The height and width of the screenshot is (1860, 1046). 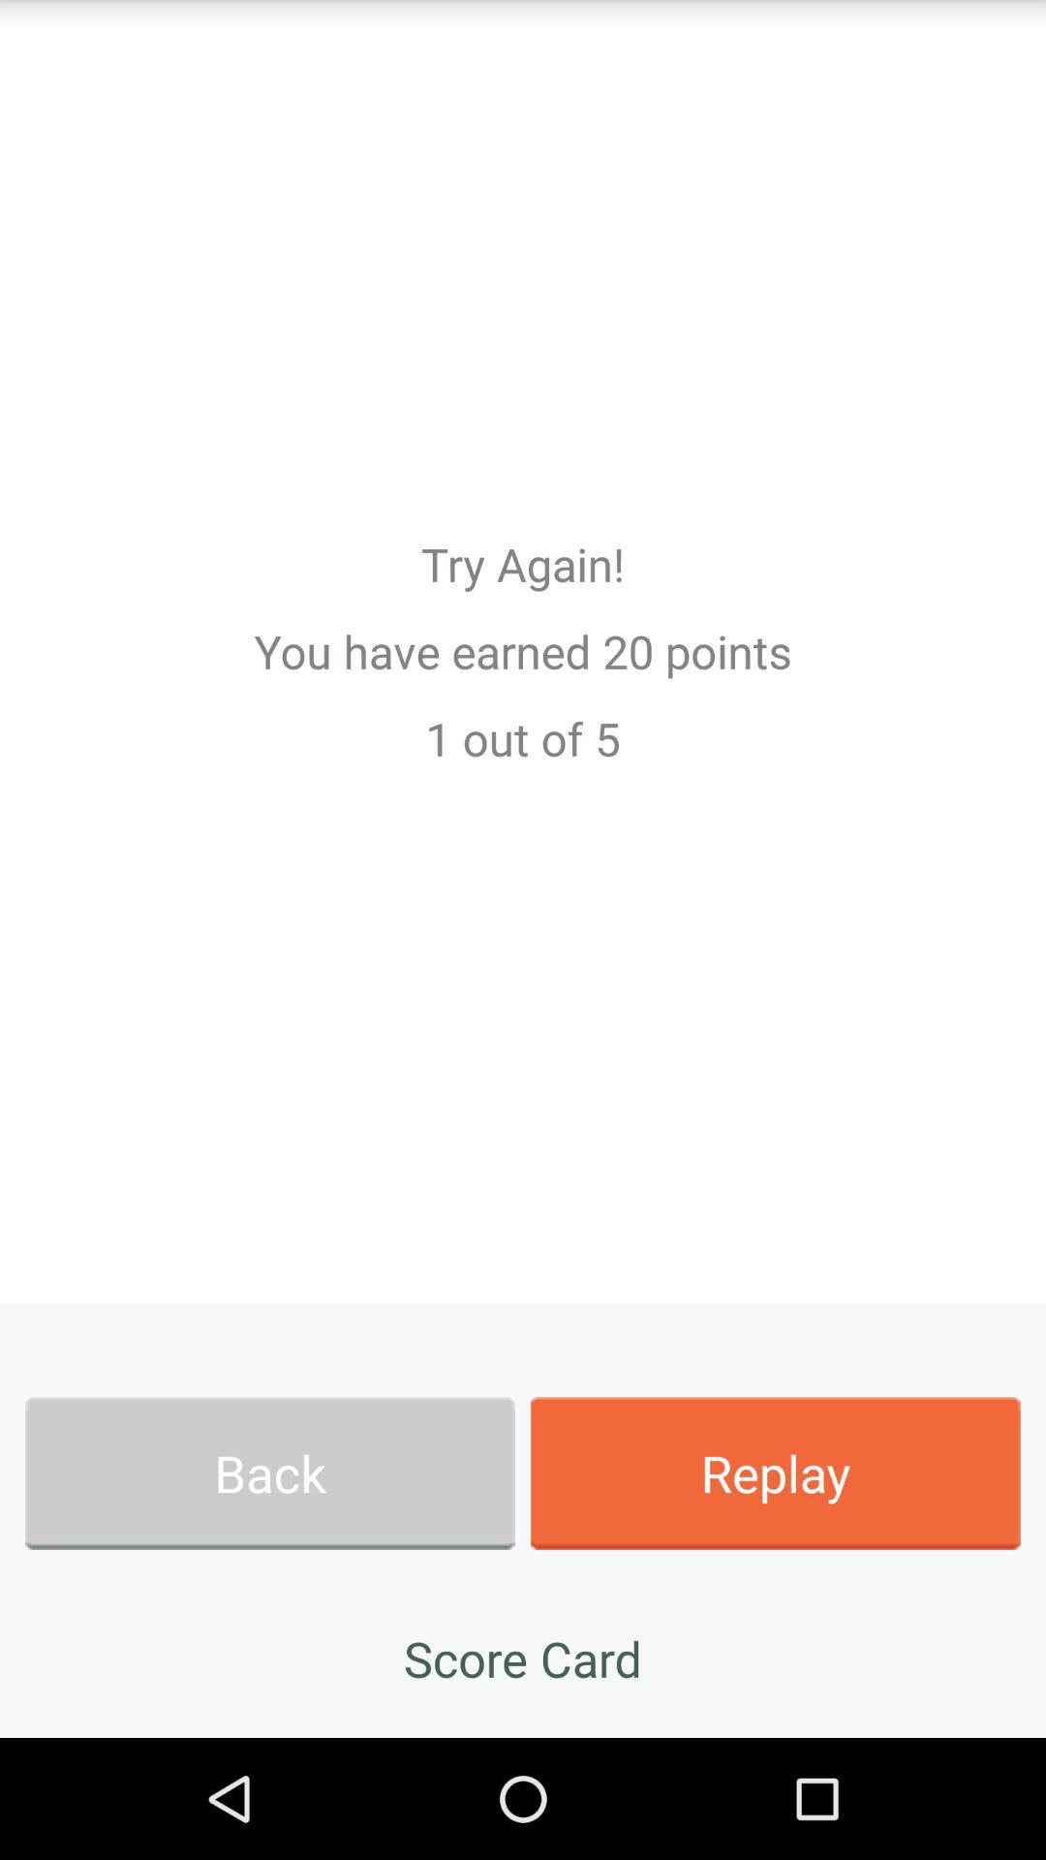 I want to click on turn off the back icon, so click(x=269, y=1472).